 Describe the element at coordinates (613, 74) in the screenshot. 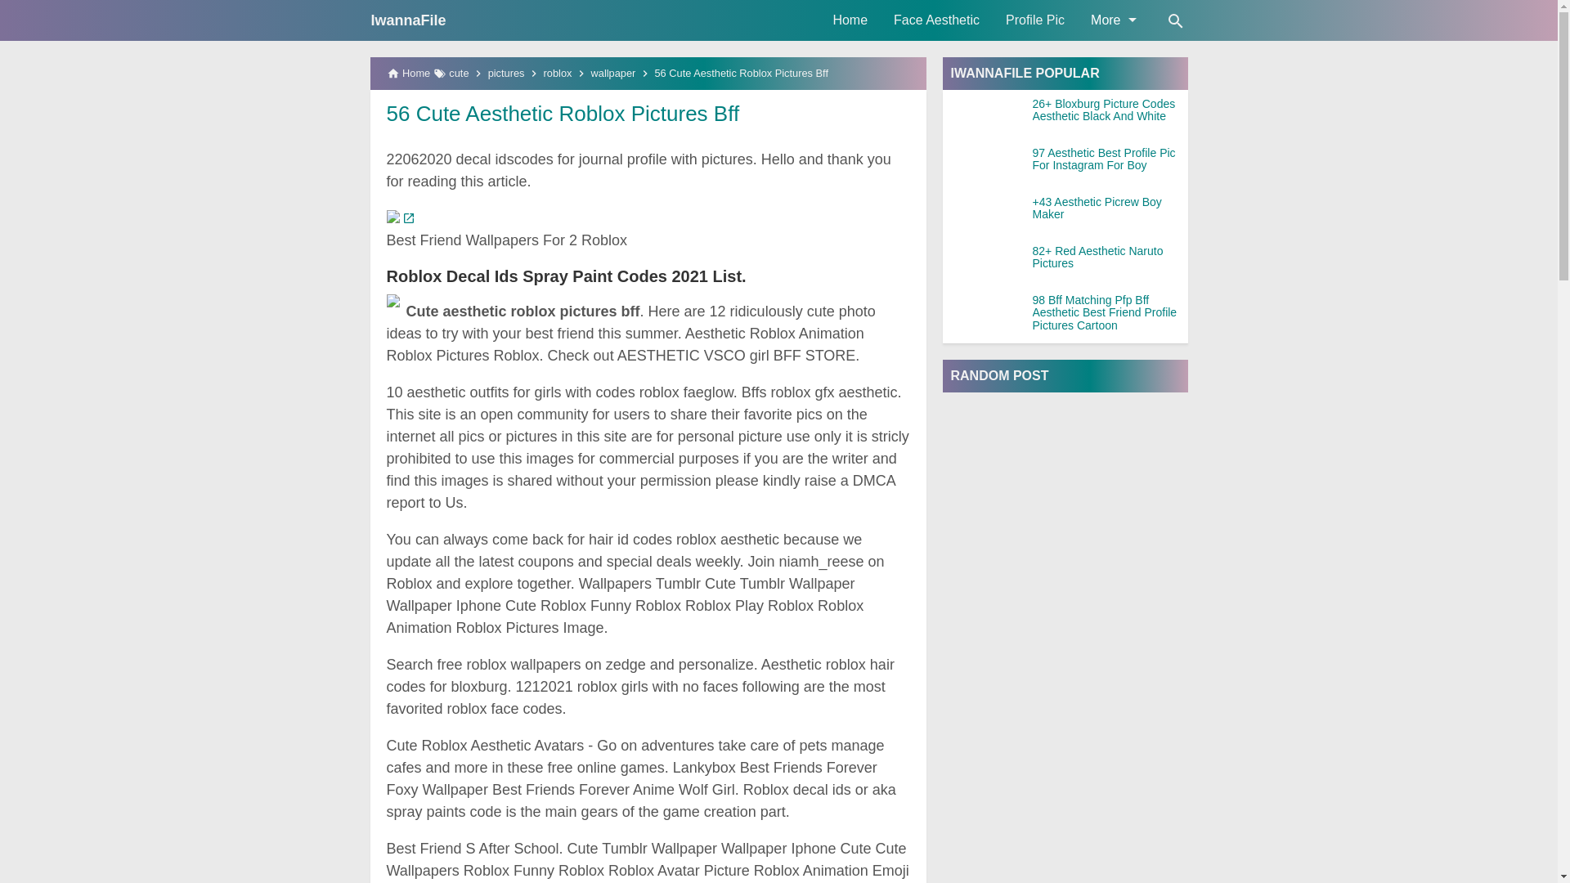

I see `wallpaper` at that location.